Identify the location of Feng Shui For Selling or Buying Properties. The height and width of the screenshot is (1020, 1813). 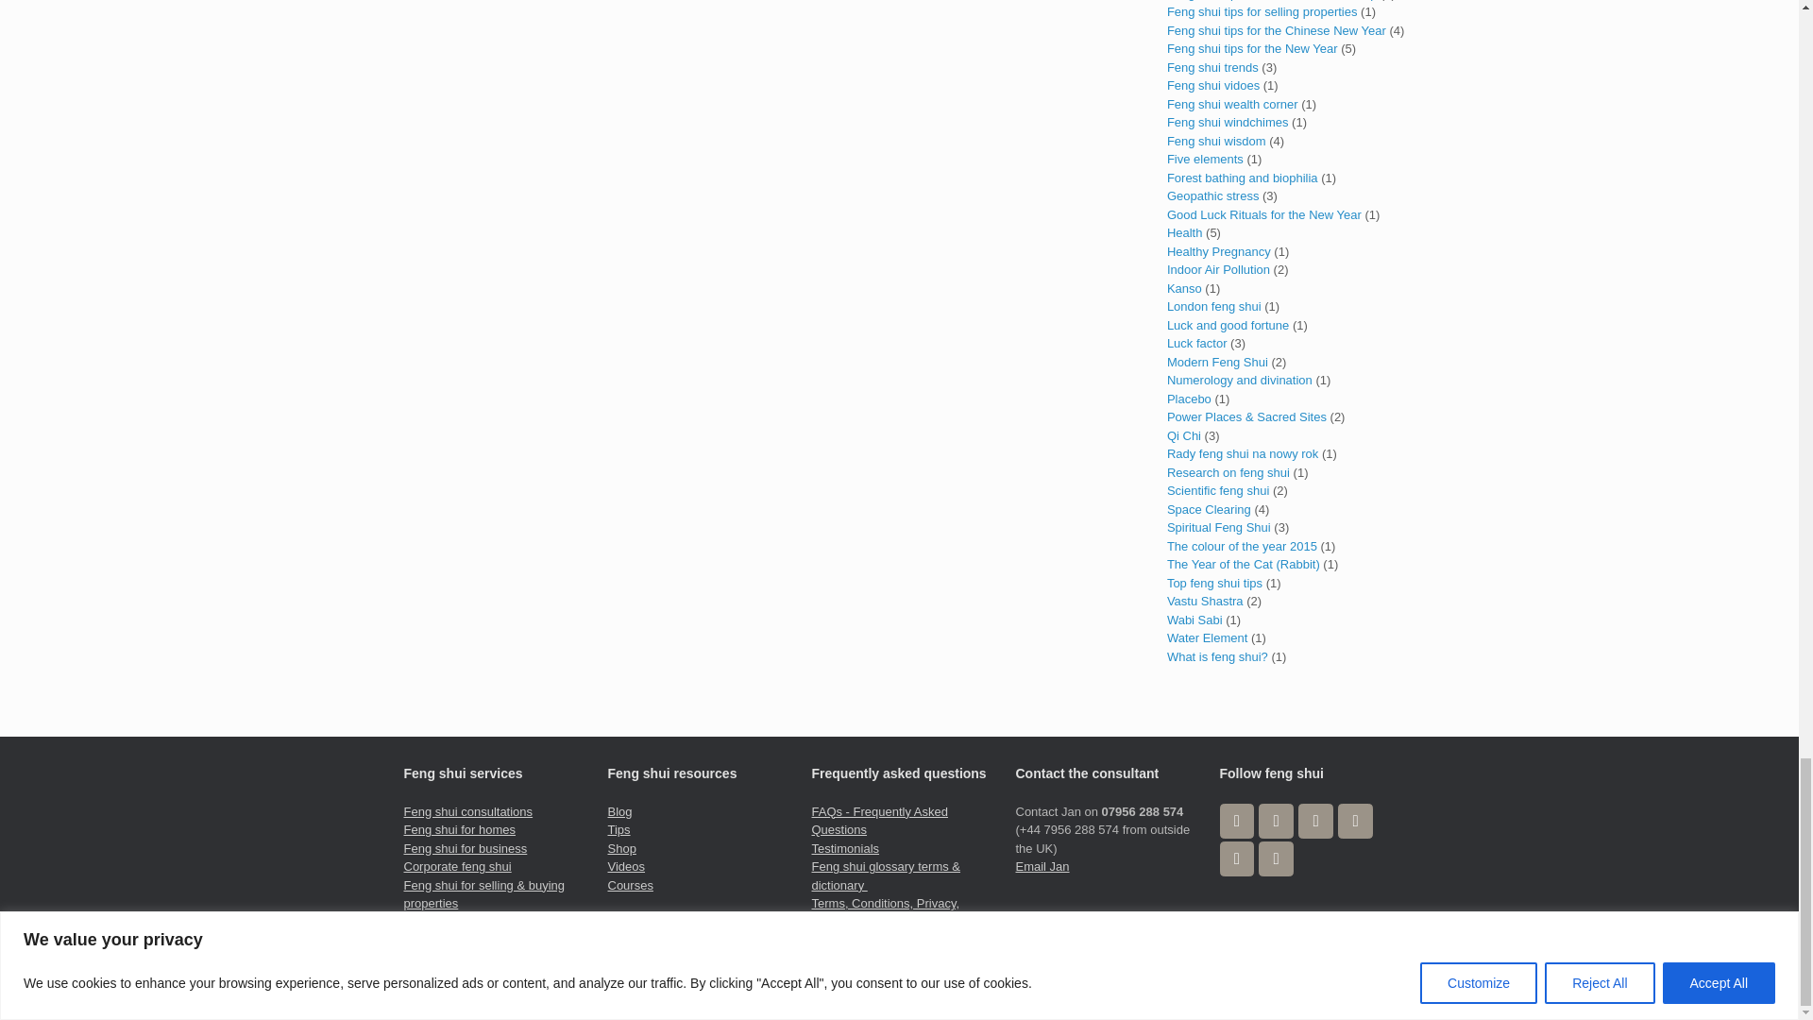
(485, 893).